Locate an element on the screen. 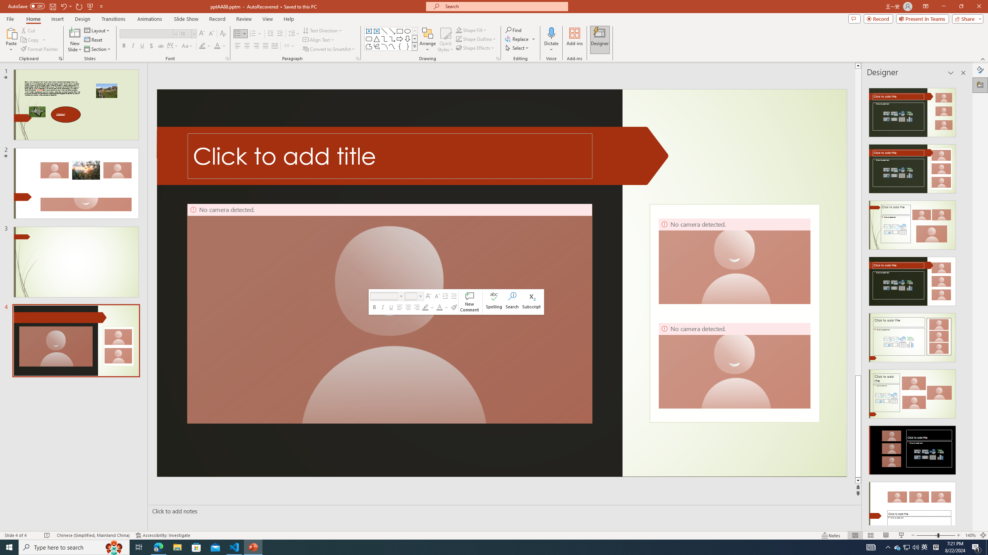 This screenshot has width=988, height=555. Font is located at coordinates (146, 33).